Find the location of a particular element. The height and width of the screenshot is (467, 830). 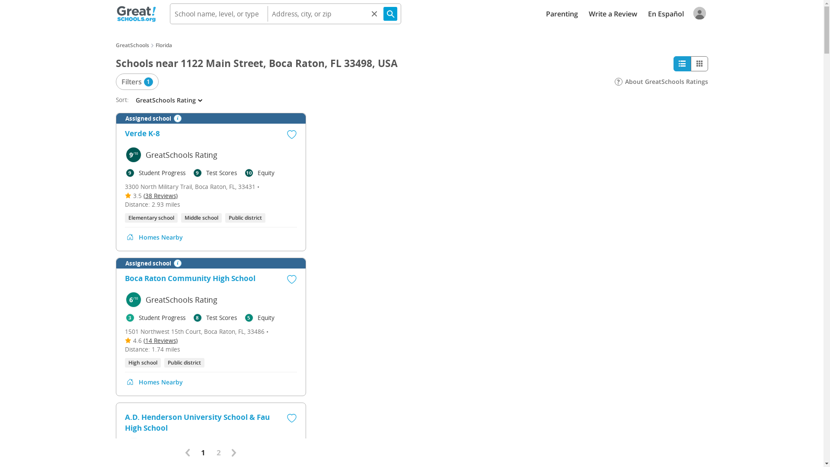

Boca Raton Community High School is located at coordinates (190, 280).